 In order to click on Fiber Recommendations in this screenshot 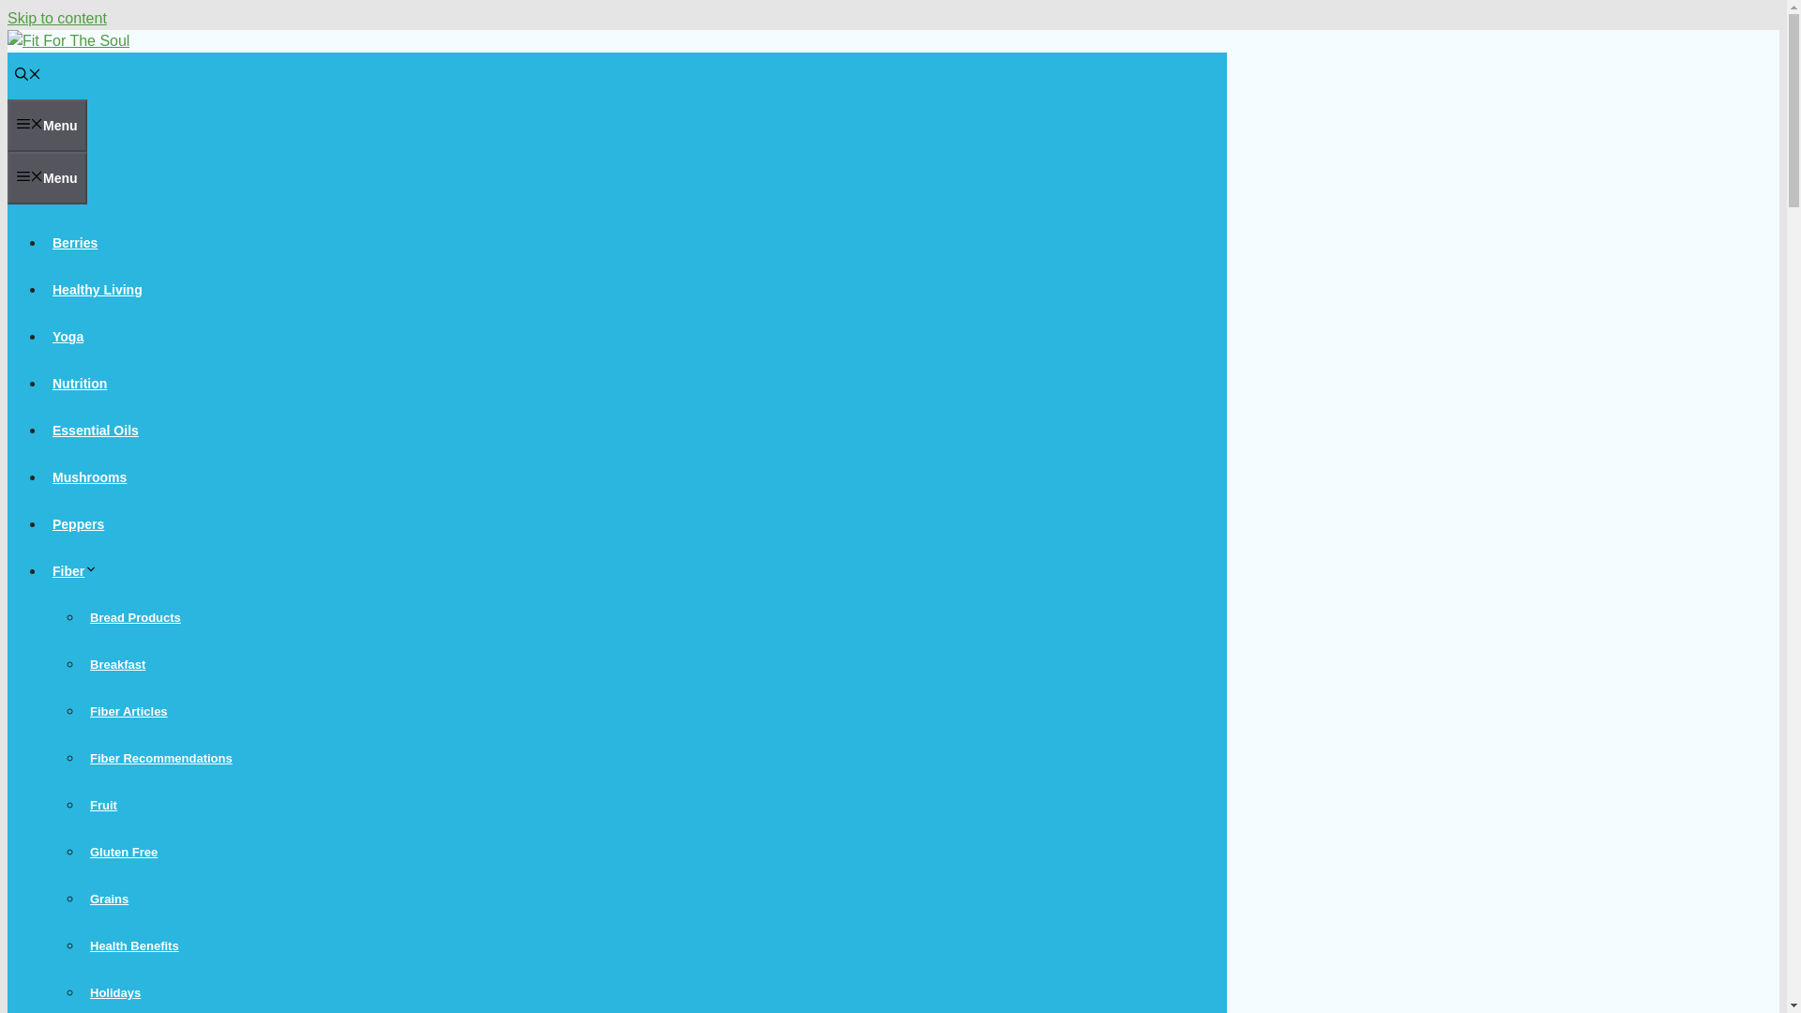, I will do `click(161, 758)`.